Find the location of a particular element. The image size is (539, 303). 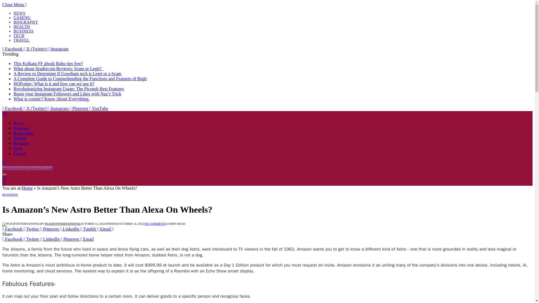

Share on LinkedIn is located at coordinates (70, 229).